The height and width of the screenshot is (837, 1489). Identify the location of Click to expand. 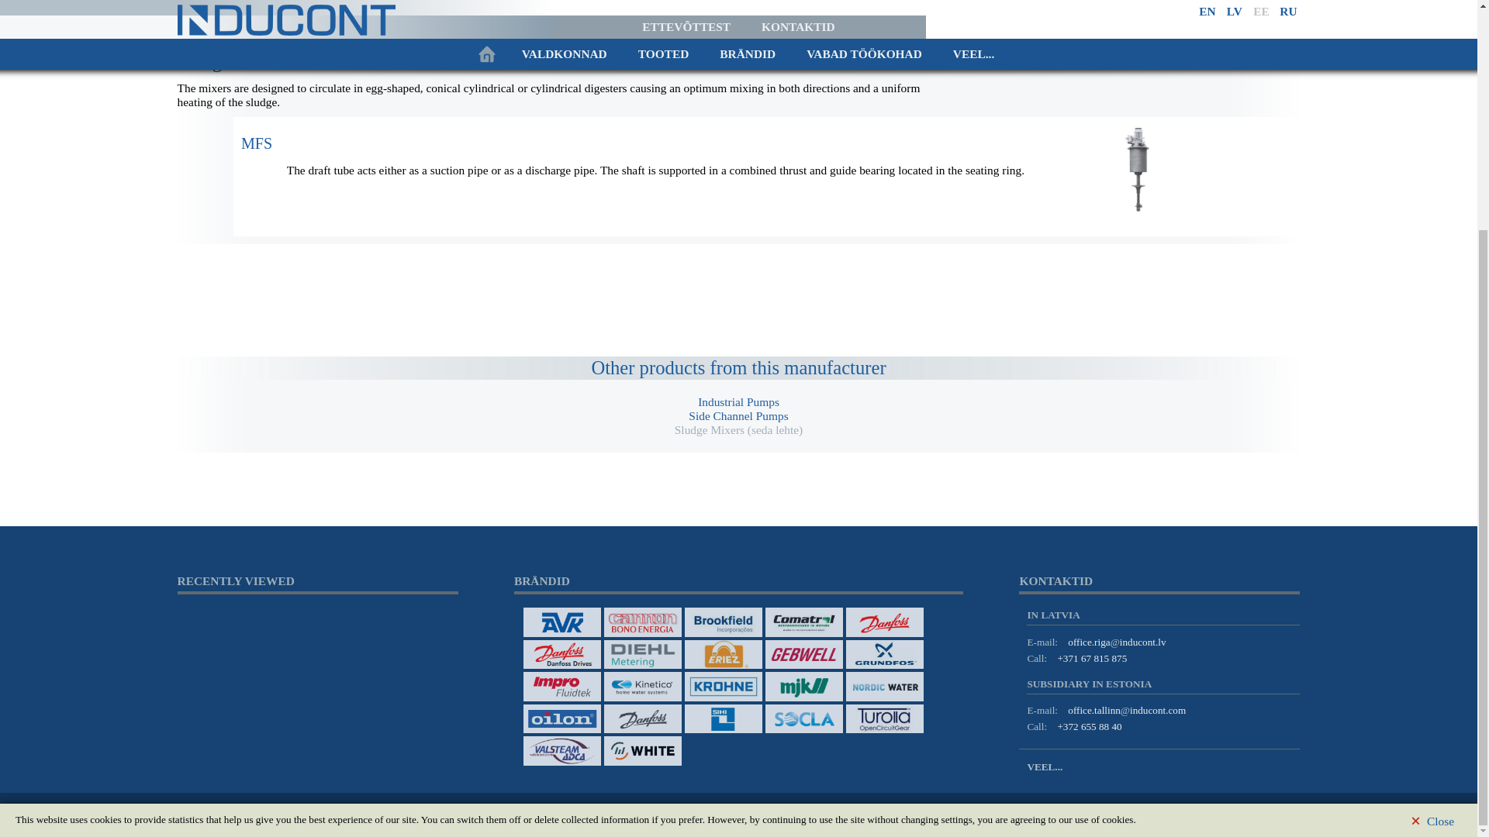
(257, 143).